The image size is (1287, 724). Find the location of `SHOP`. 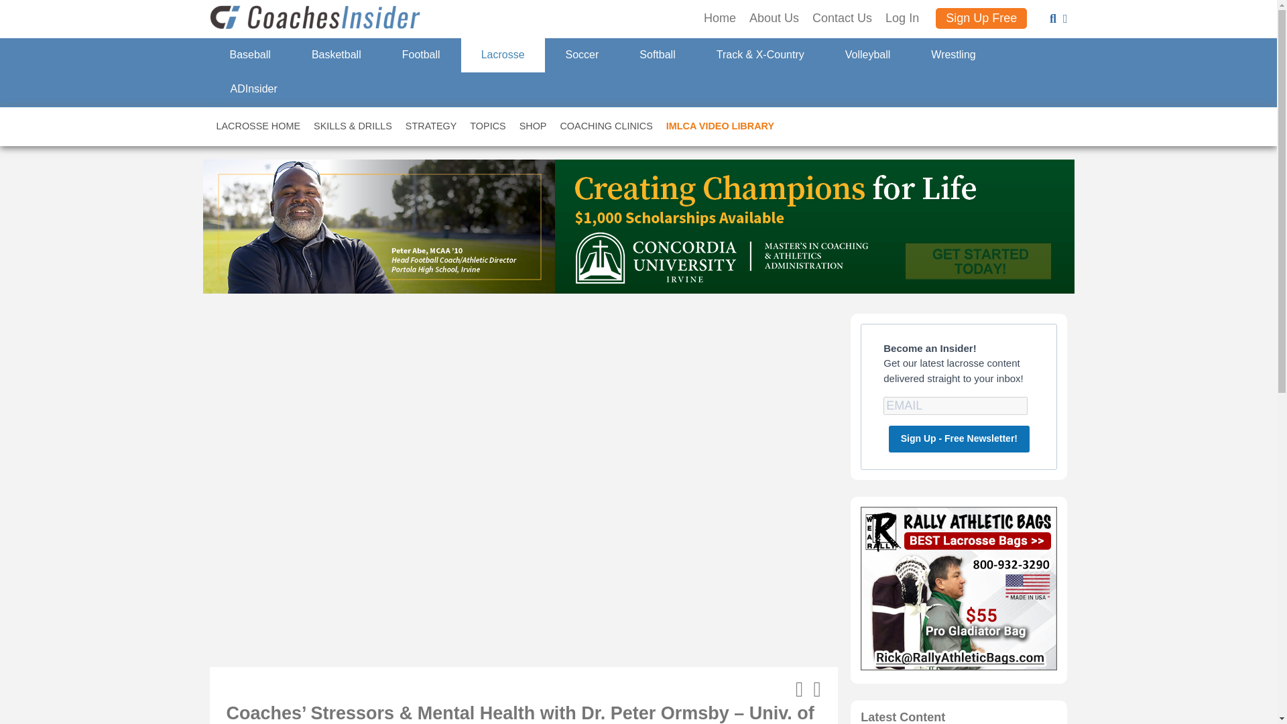

SHOP is located at coordinates (532, 126).